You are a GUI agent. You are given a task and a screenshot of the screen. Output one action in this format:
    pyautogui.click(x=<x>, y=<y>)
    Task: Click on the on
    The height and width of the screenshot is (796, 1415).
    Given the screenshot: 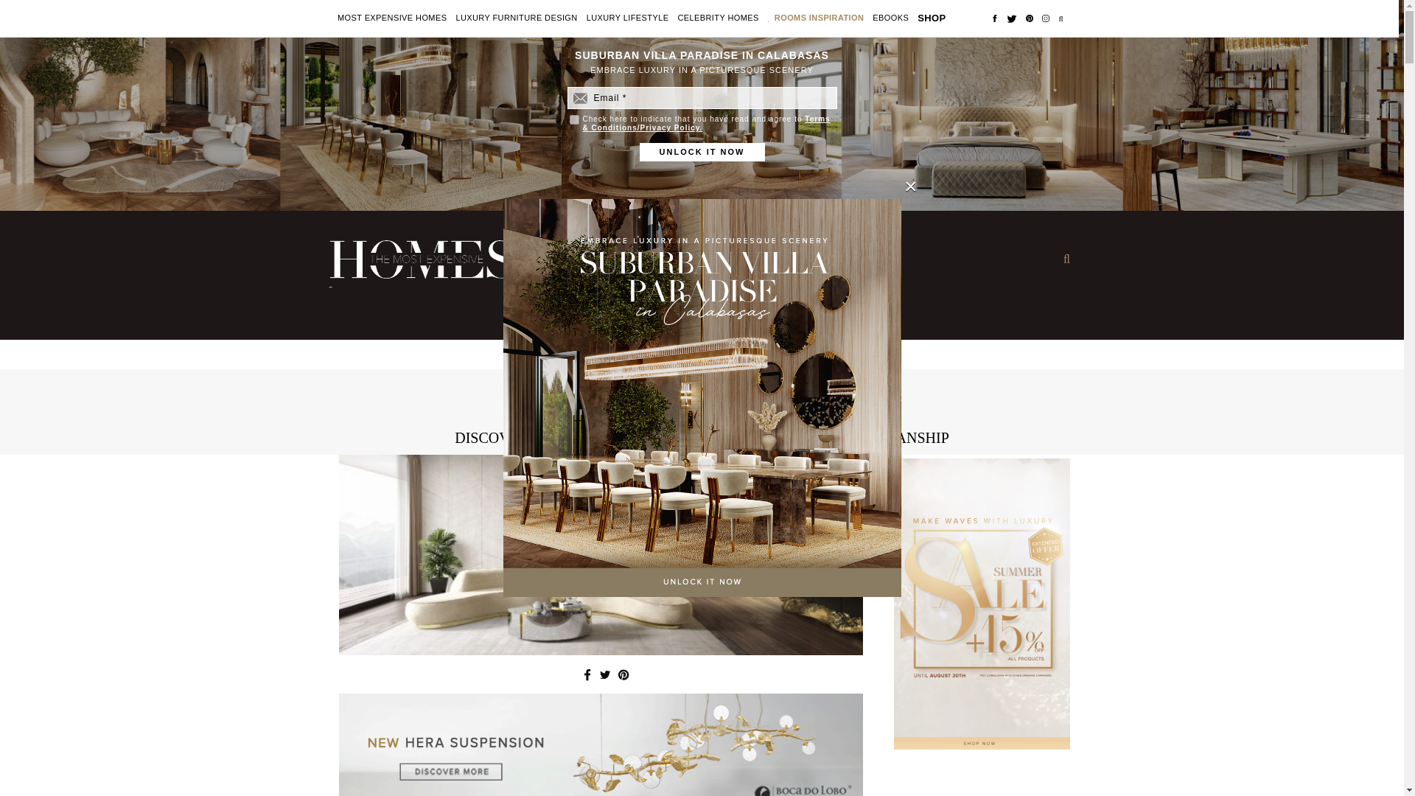 What is the action you would take?
    pyautogui.click(x=573, y=119)
    